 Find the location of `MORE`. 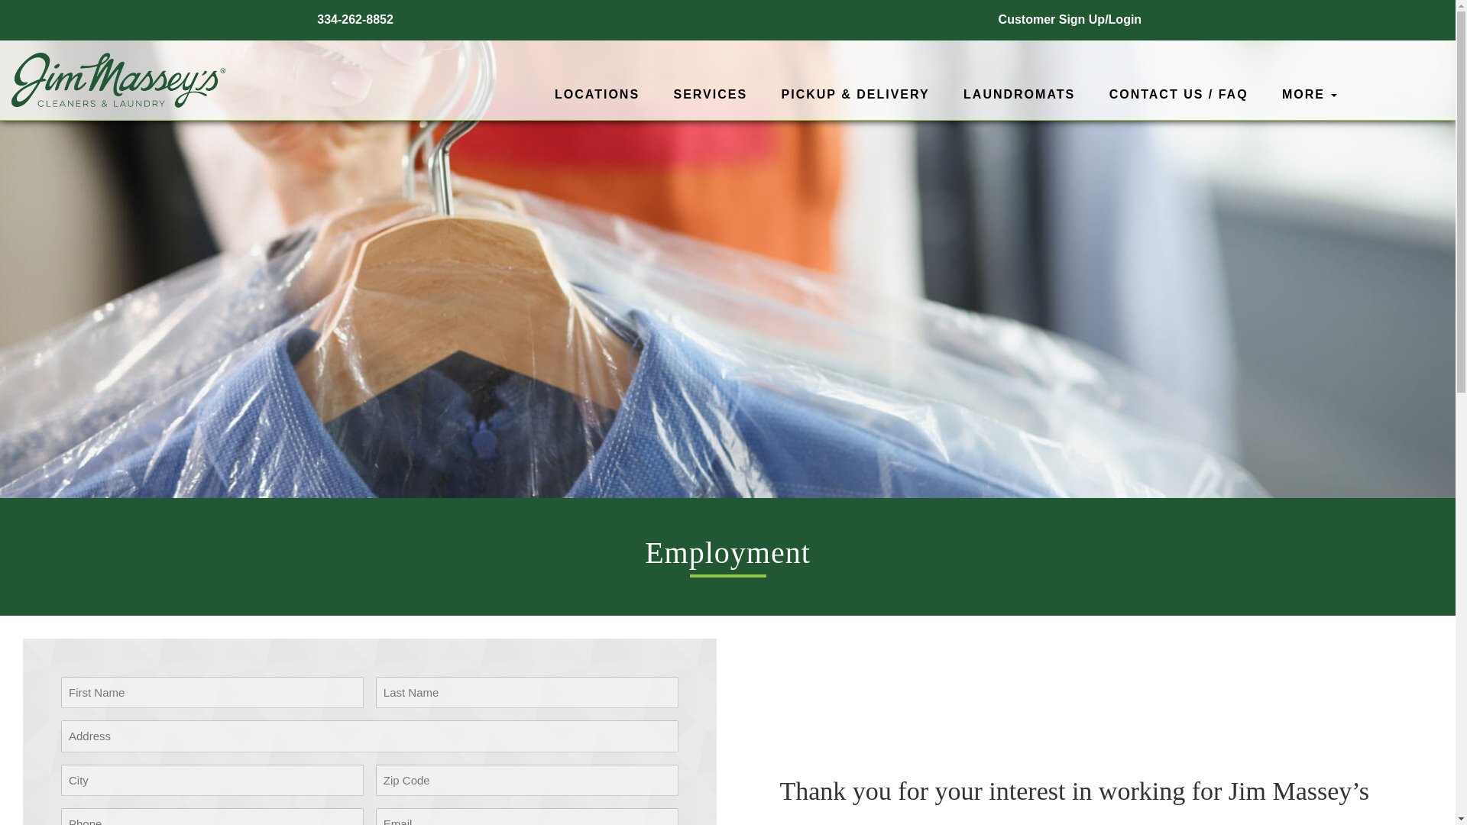

MORE is located at coordinates (1310, 96).